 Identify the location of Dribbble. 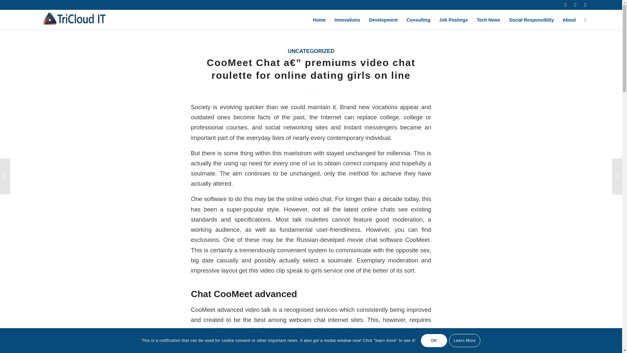
(575, 5).